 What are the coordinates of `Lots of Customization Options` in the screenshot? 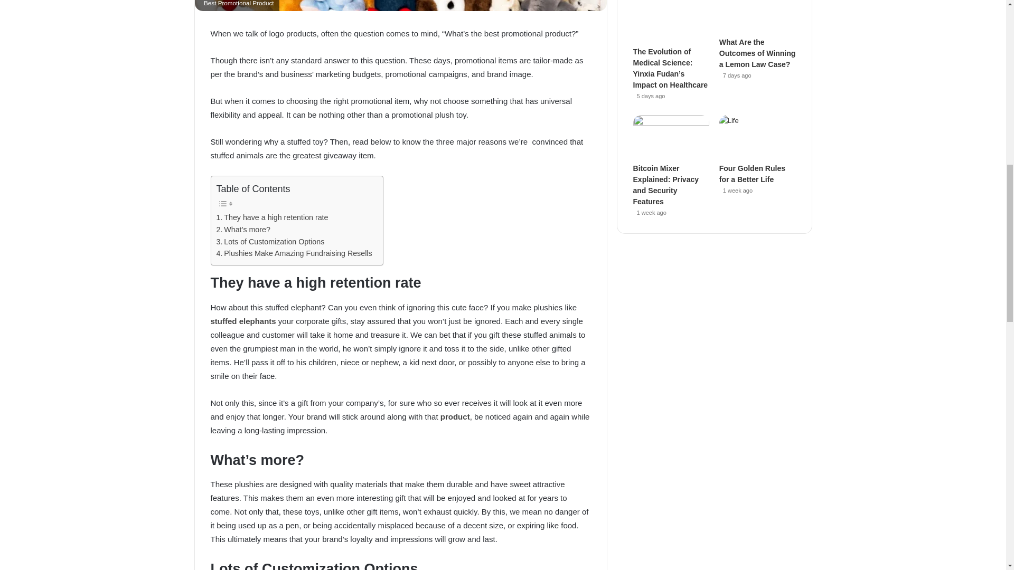 It's located at (270, 242).